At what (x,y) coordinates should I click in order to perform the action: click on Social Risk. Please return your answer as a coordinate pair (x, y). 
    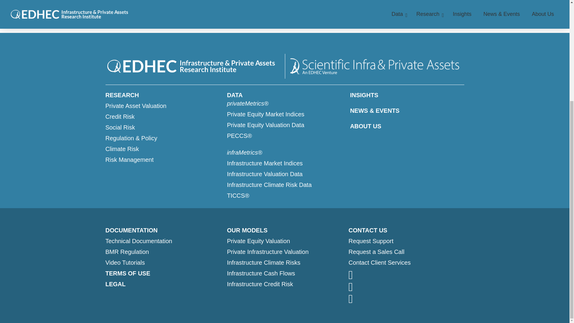
    Looking at the image, I should click on (163, 127).